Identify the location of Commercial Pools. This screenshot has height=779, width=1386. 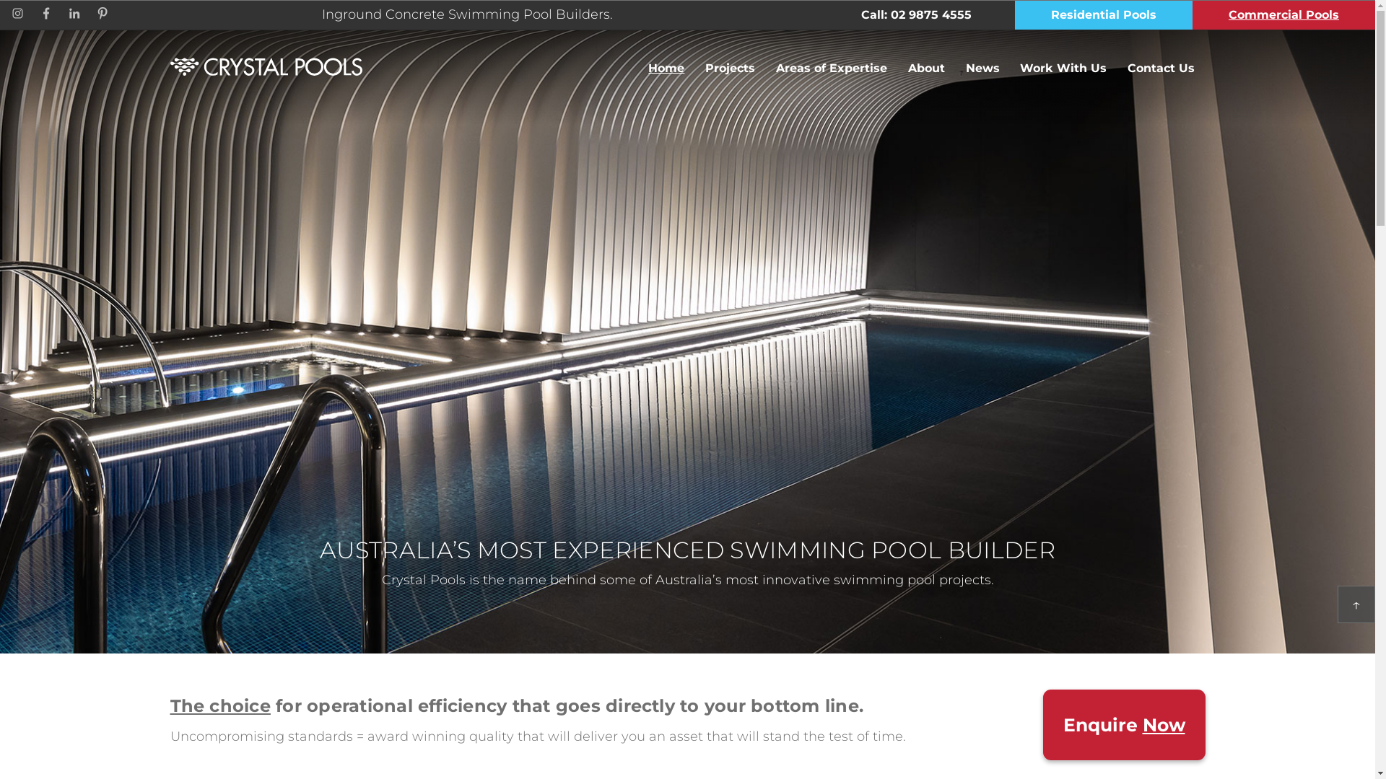
(1283, 16).